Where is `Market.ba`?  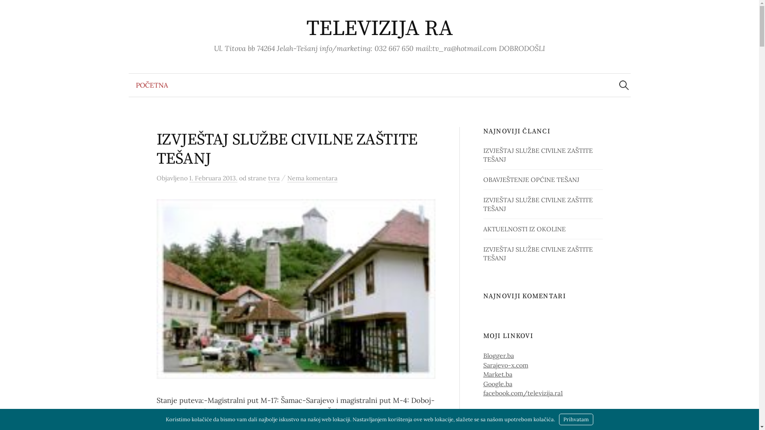
Market.ba is located at coordinates (498, 374).